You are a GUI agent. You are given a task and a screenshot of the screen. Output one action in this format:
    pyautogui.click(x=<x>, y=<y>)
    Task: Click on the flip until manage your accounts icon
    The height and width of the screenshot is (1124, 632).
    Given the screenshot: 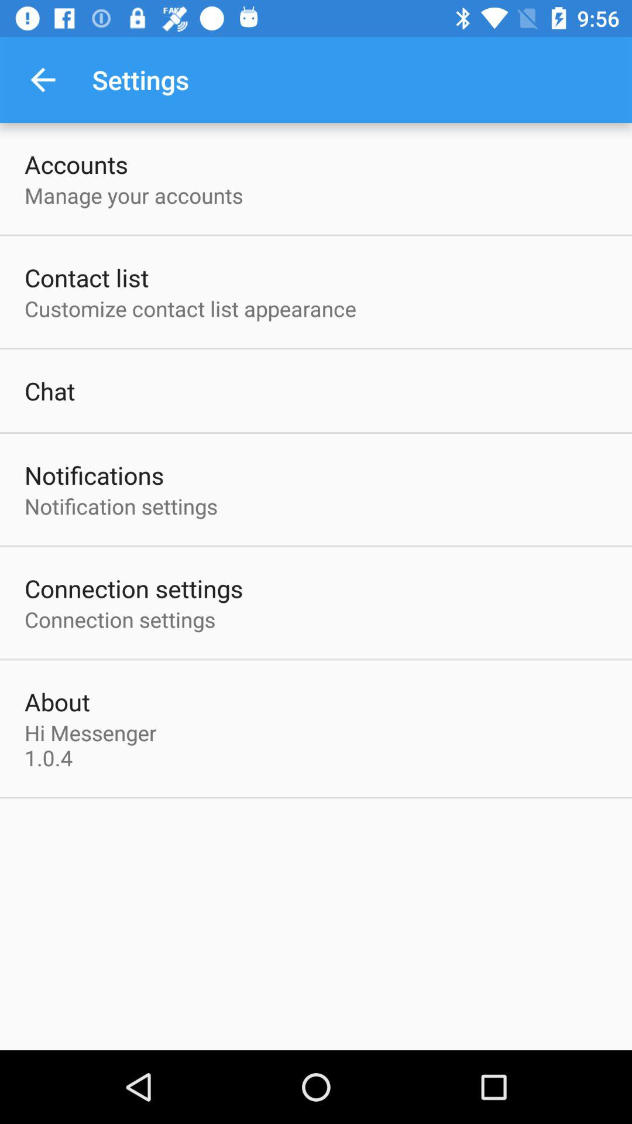 What is the action you would take?
    pyautogui.click(x=133, y=196)
    